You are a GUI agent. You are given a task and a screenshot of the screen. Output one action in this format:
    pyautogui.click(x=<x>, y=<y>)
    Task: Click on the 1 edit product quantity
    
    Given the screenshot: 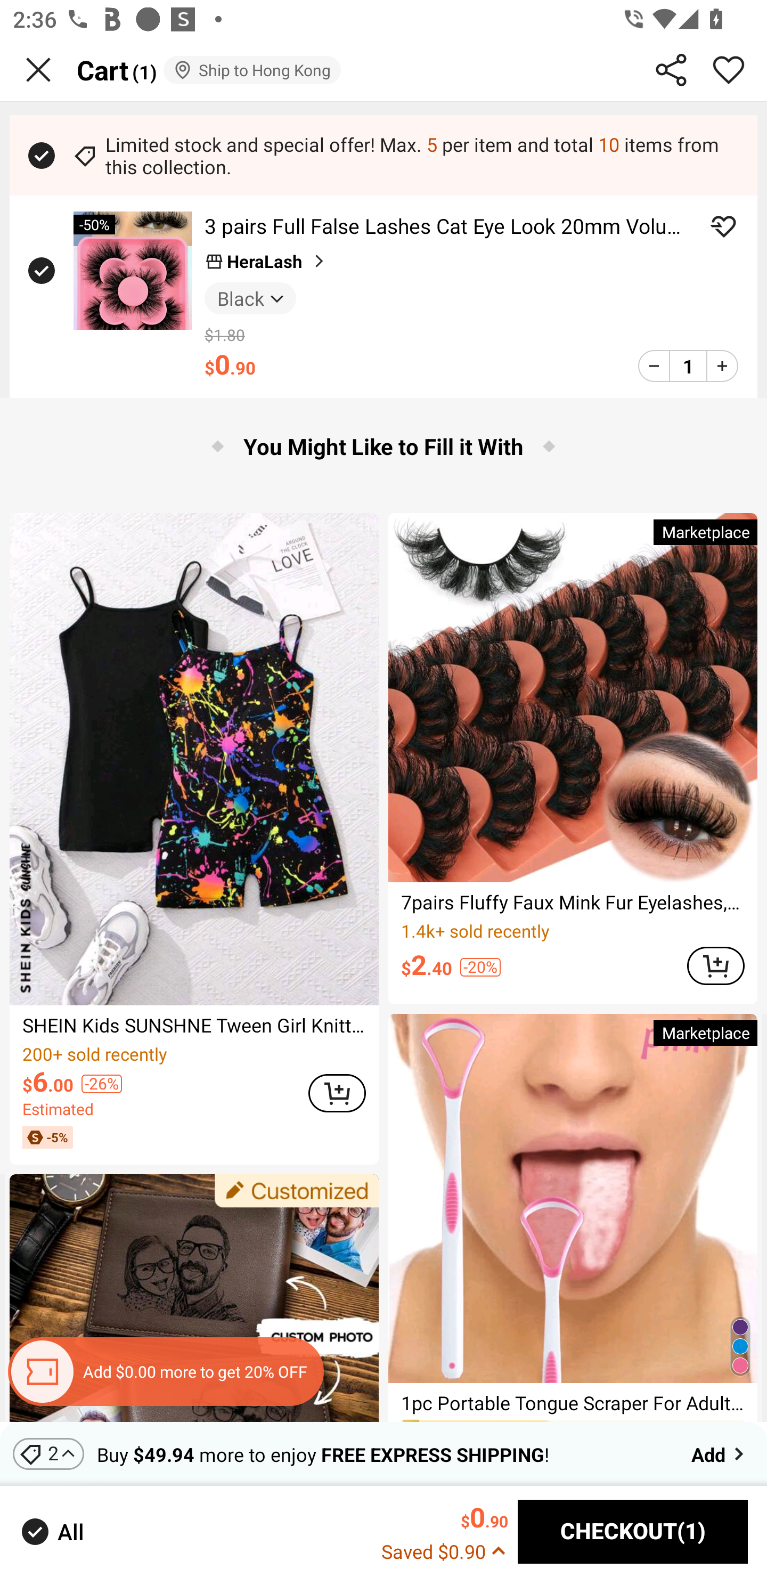 What is the action you would take?
    pyautogui.click(x=688, y=365)
    